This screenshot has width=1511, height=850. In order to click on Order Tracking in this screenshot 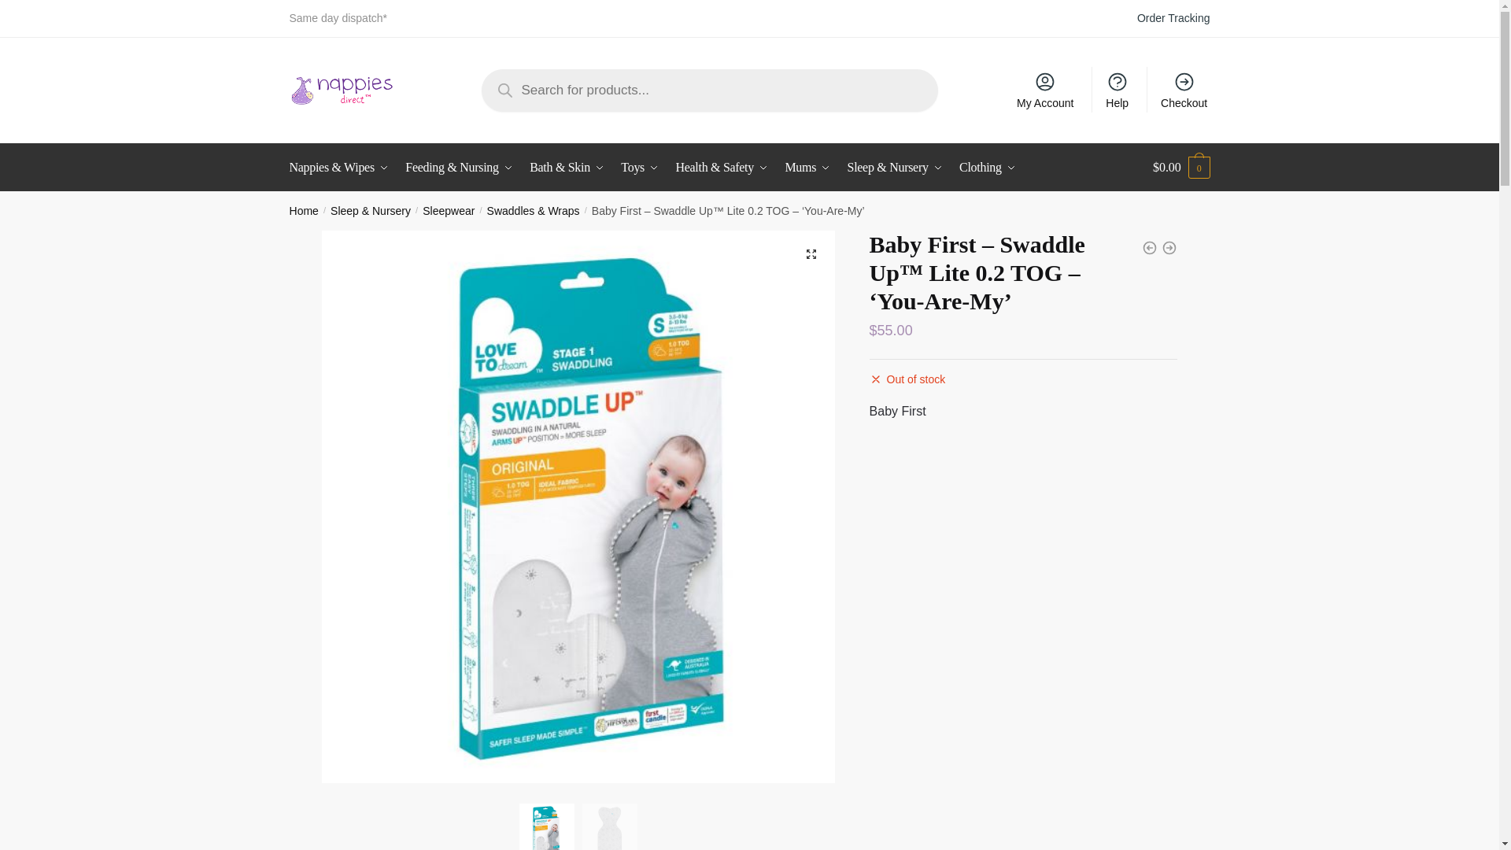, I will do `click(1173, 17)`.